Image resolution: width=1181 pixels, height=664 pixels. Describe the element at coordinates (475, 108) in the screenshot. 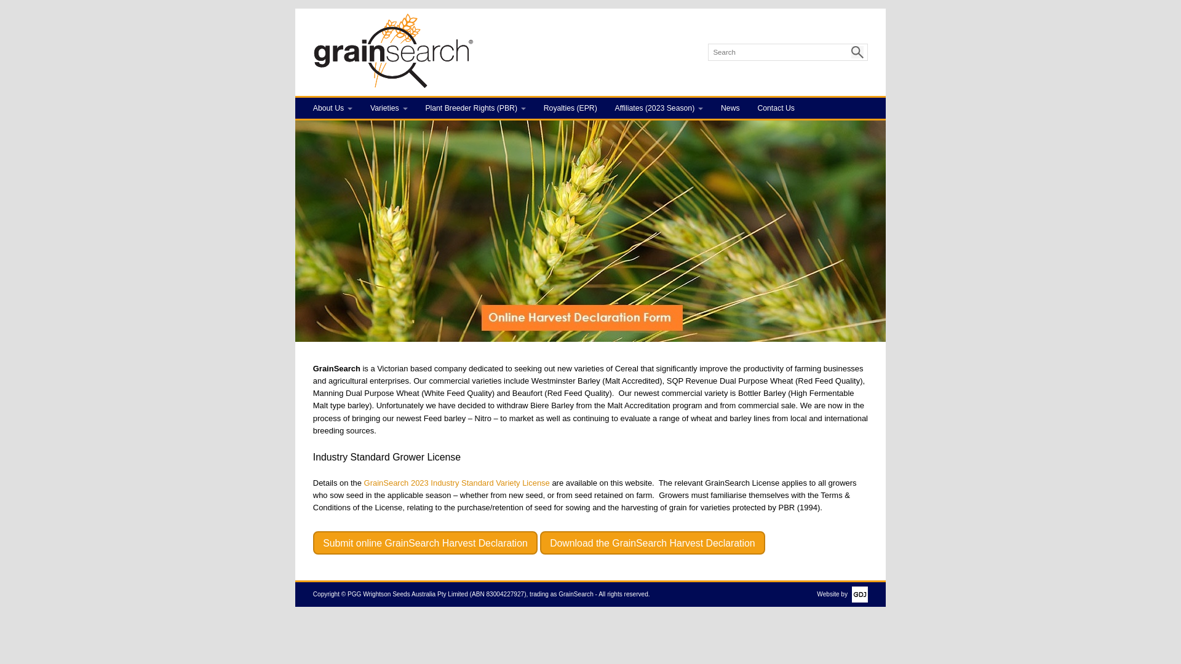

I see `Plant Breeder Rights (PBR)` at that location.